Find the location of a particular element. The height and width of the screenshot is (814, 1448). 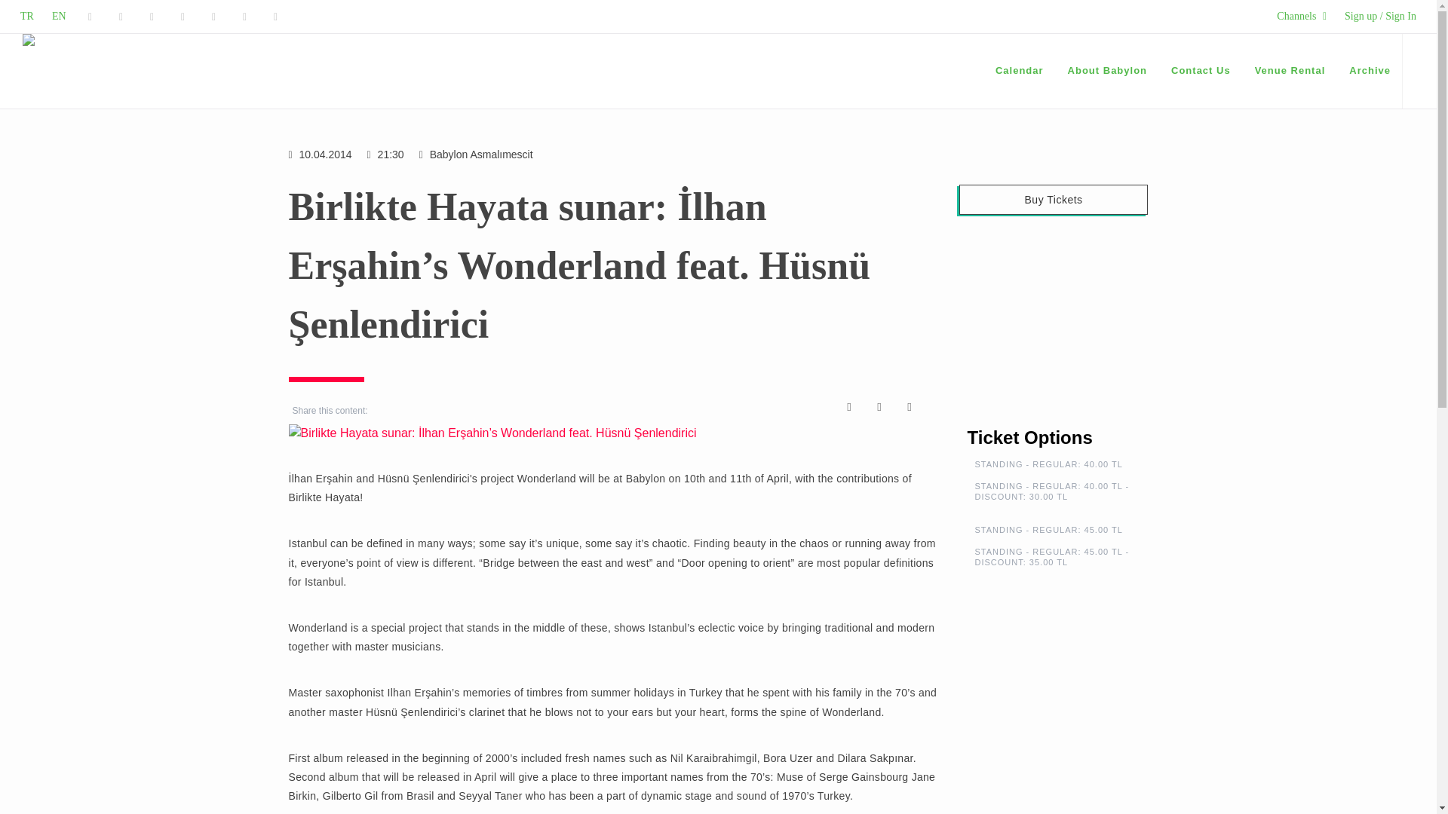

Venue Rental is located at coordinates (1290, 71).